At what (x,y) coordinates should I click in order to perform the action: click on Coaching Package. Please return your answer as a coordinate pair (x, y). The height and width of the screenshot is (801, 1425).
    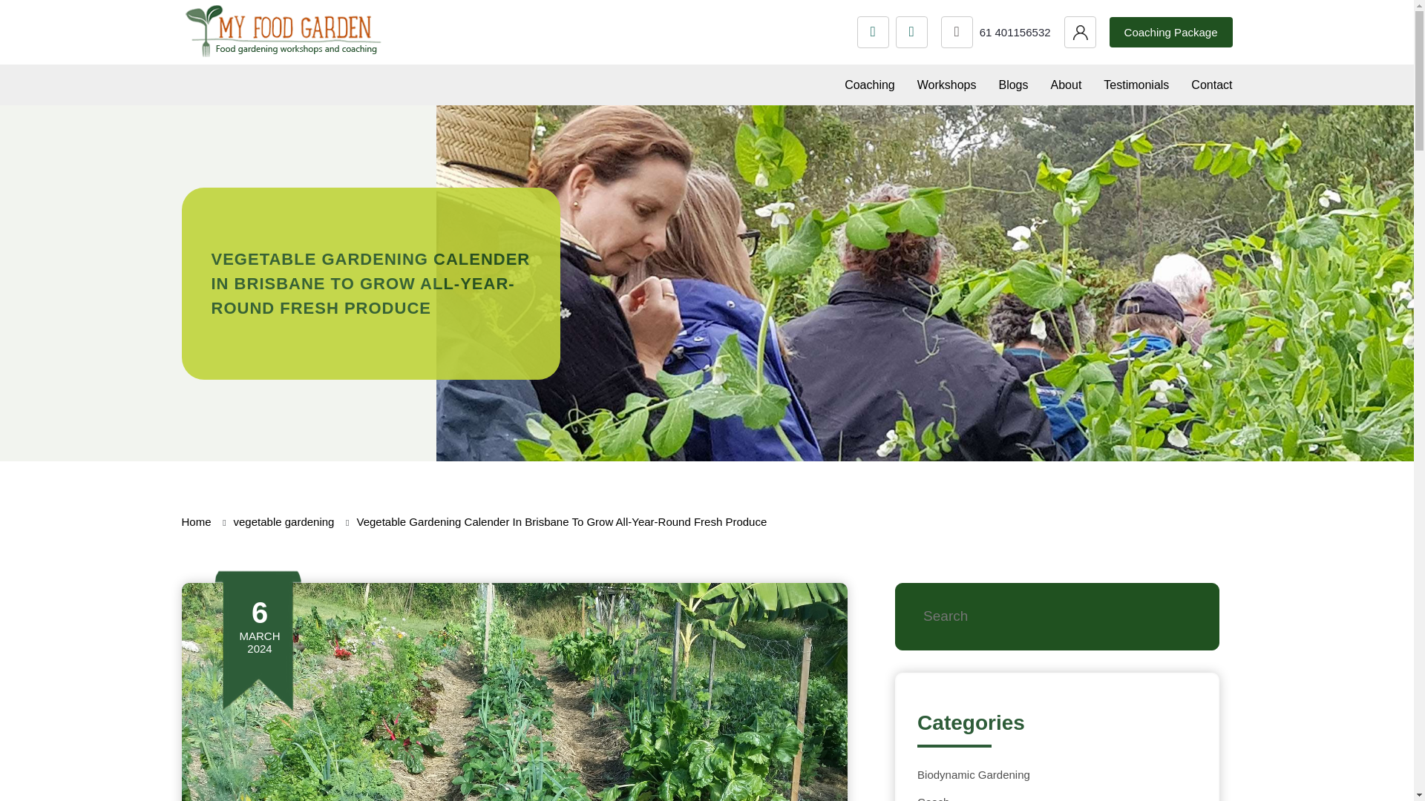
    Looking at the image, I should click on (1171, 31).